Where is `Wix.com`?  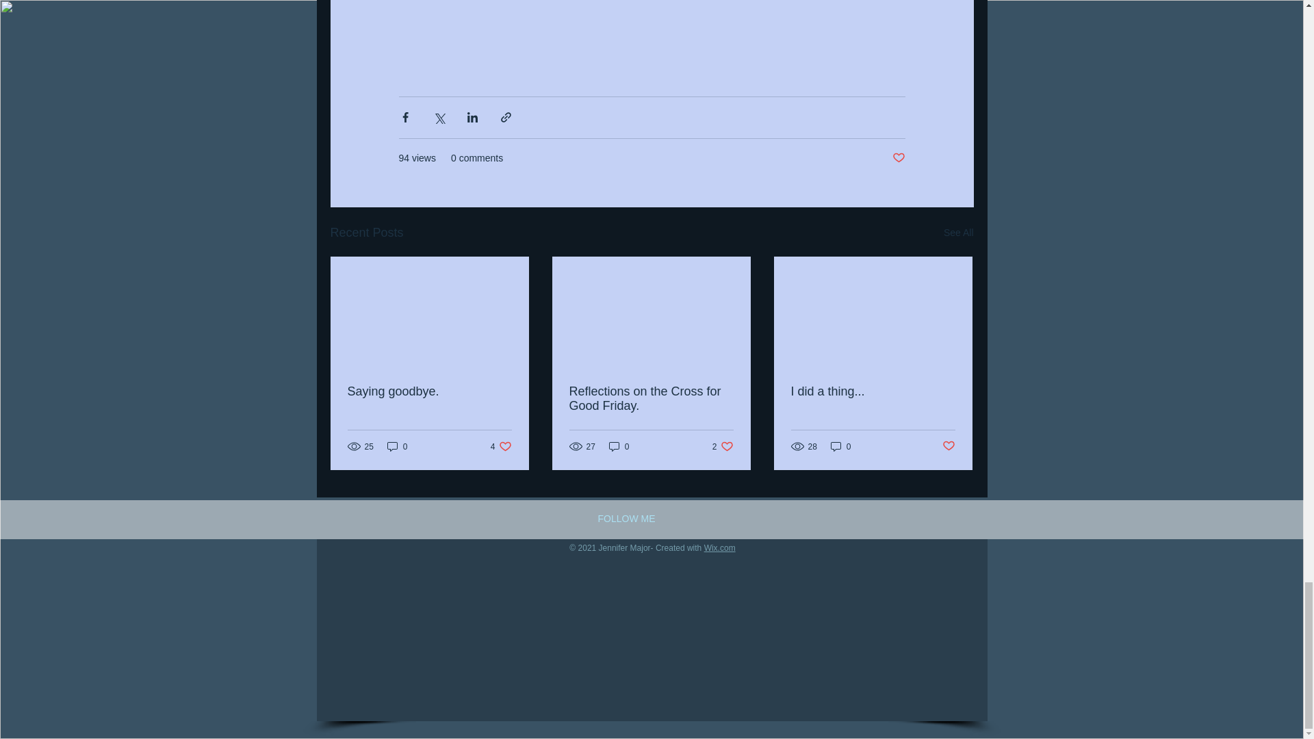
Wix.com is located at coordinates (720, 547).